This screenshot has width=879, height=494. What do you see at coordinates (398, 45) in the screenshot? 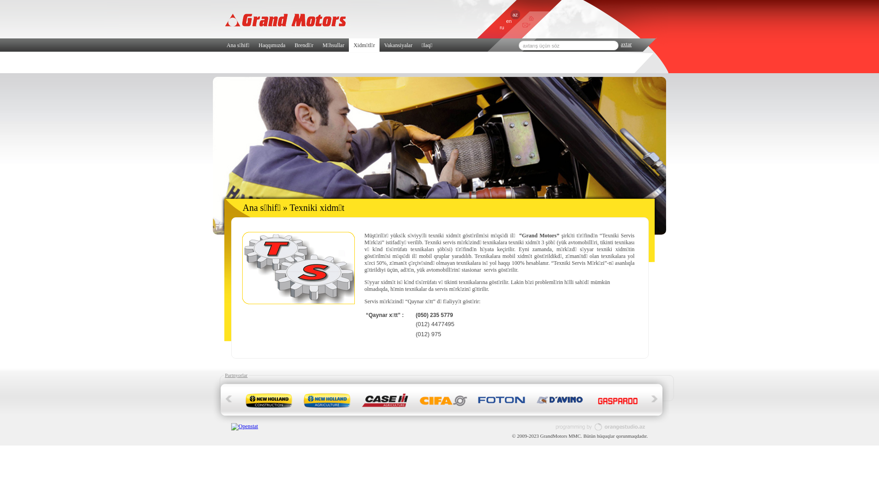
I see `Vakansiyalar` at bounding box center [398, 45].